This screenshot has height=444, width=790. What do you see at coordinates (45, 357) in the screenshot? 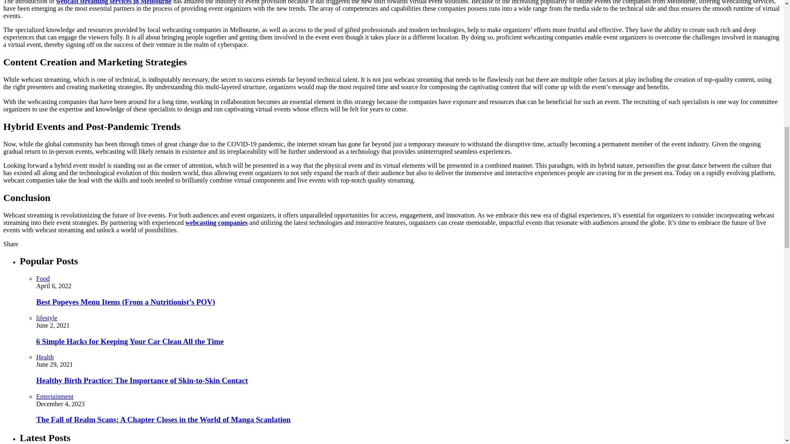
I see `Health` at bounding box center [45, 357].